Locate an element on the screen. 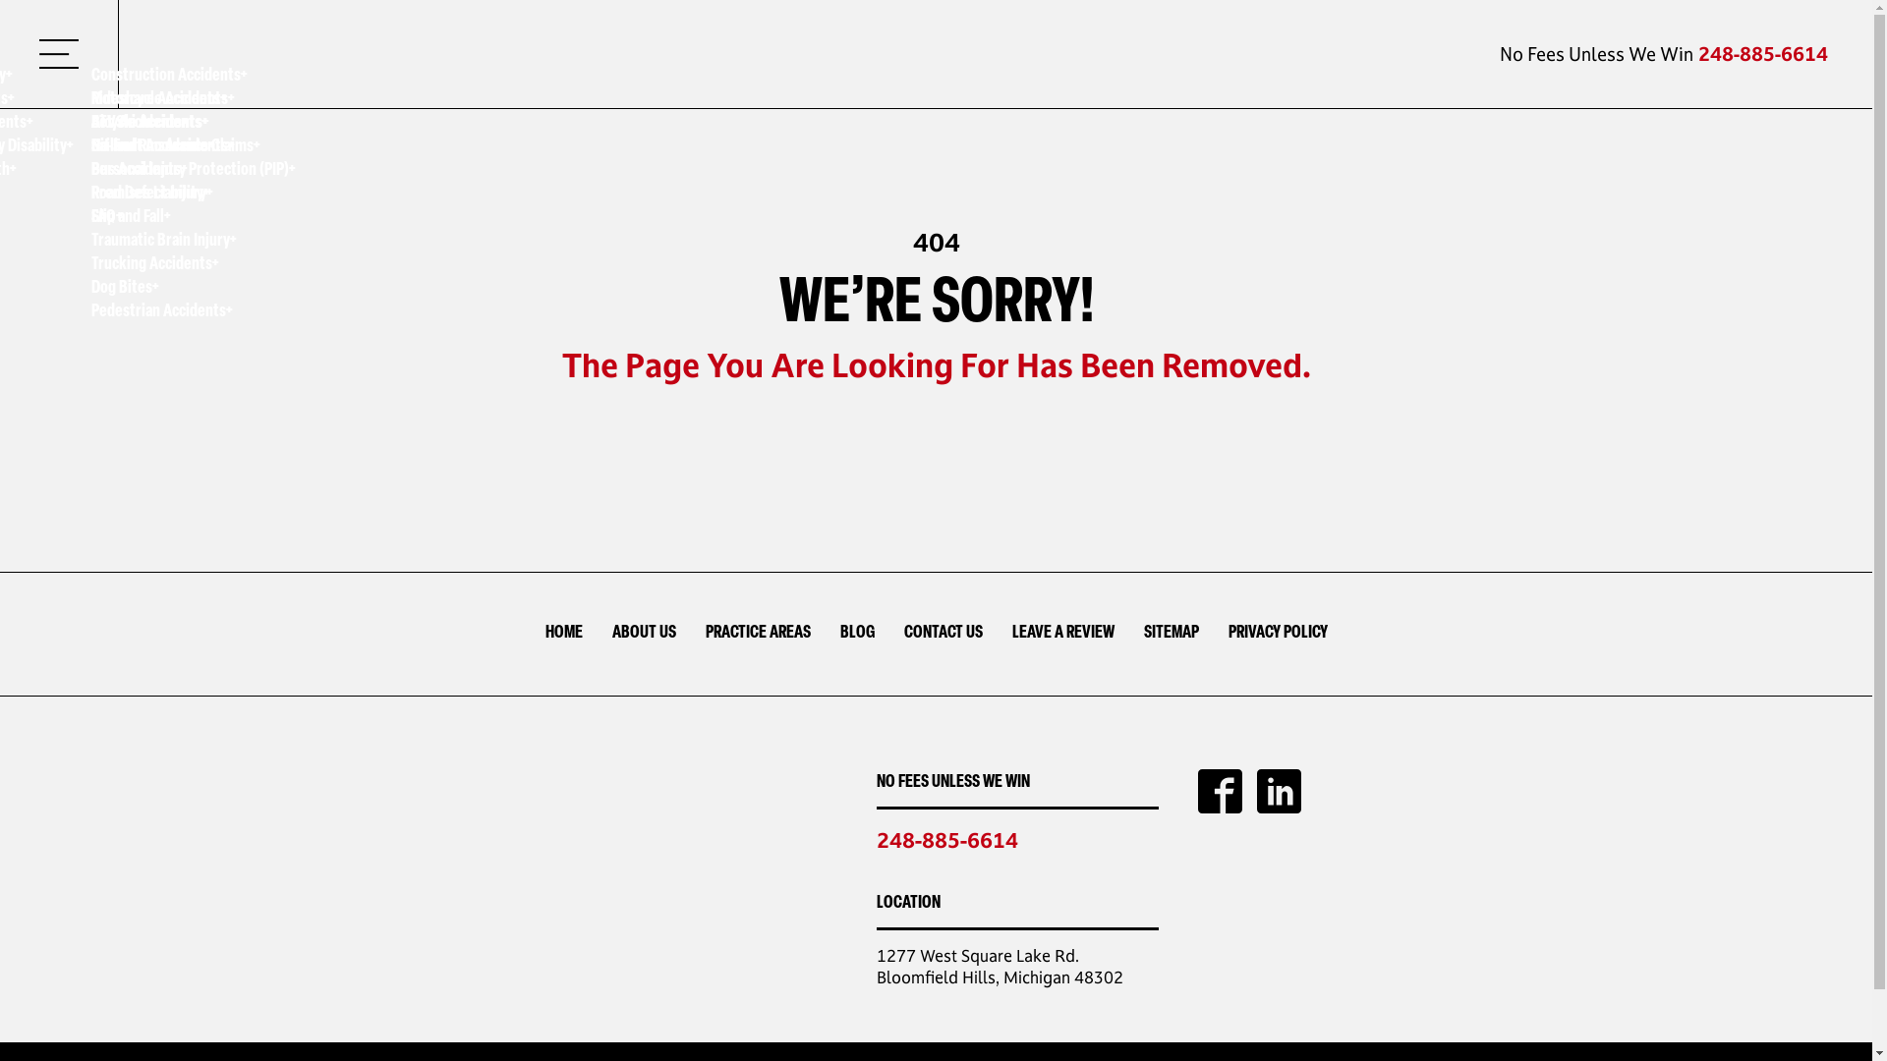 The image size is (1887, 1061). Pedestrian Accidents
+ is located at coordinates (194, 313).